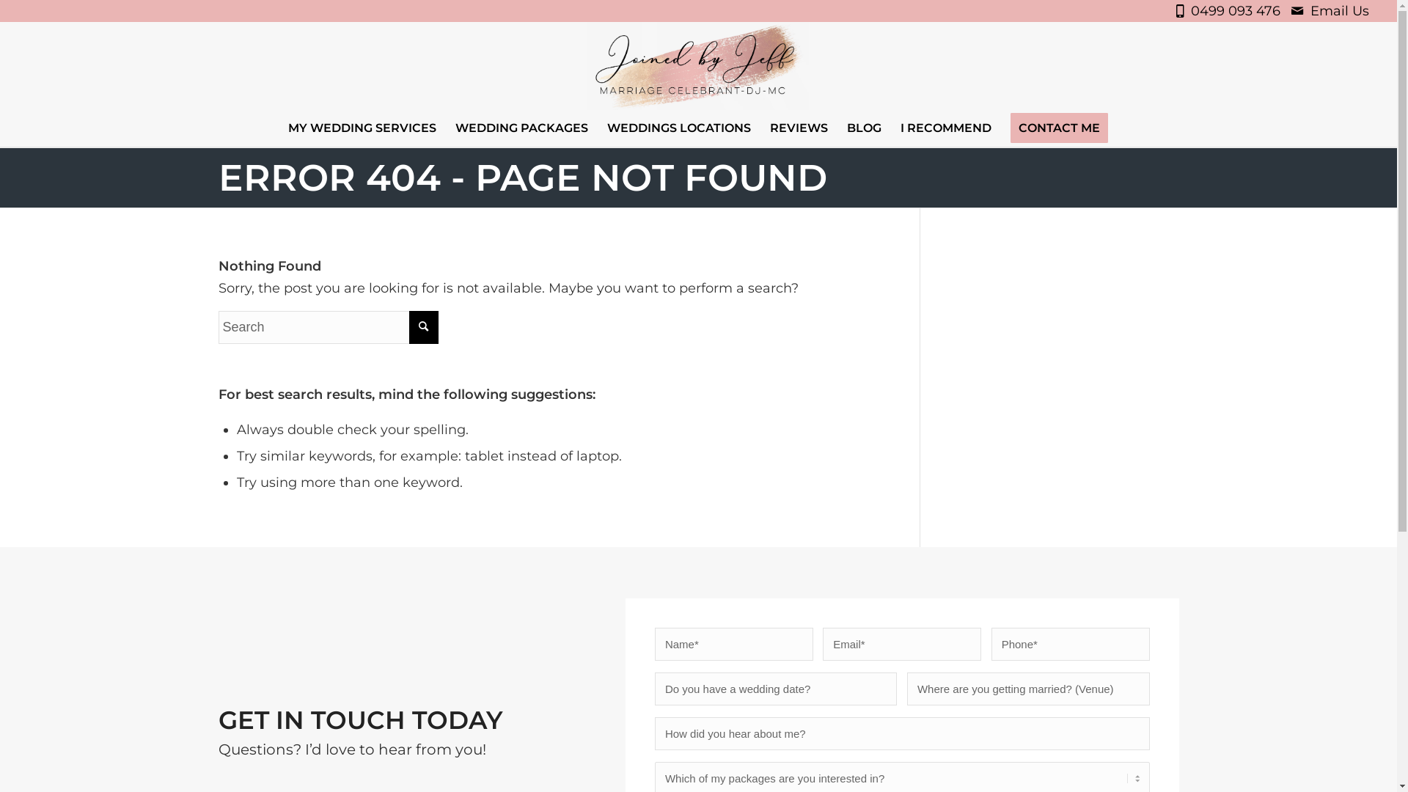 The height and width of the screenshot is (792, 1408). I want to click on WEDDING PACKAGES, so click(522, 128).